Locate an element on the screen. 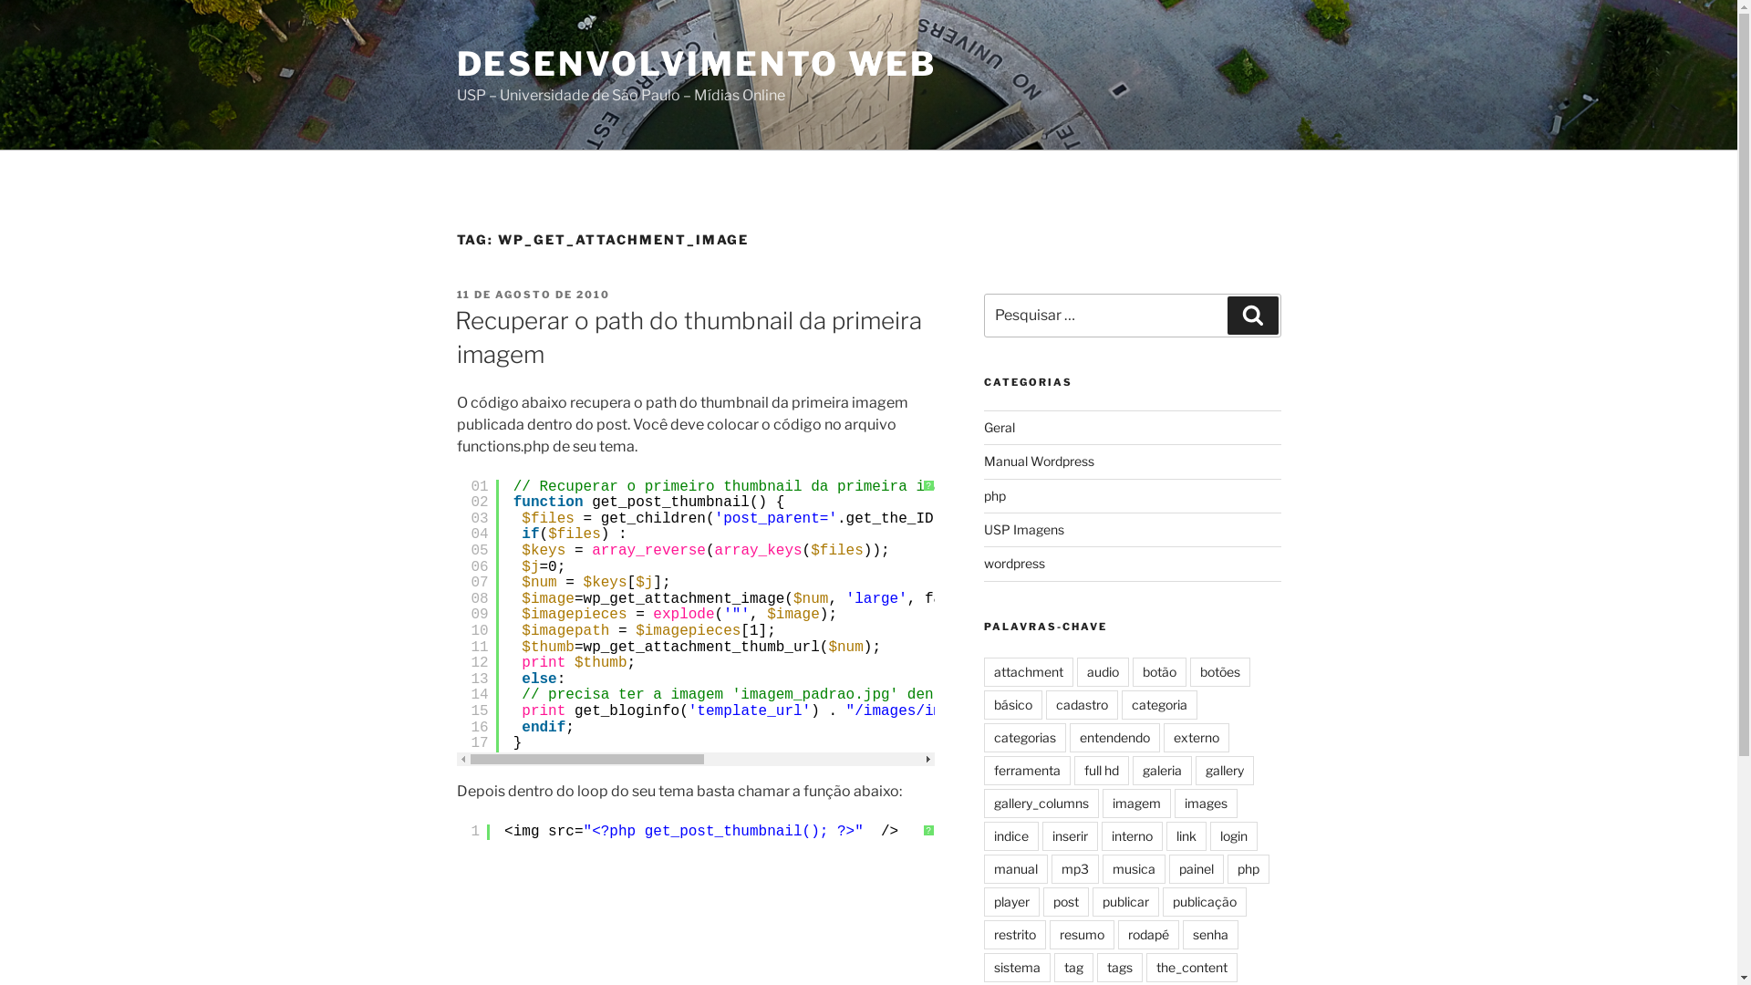  post is located at coordinates (1066, 902).